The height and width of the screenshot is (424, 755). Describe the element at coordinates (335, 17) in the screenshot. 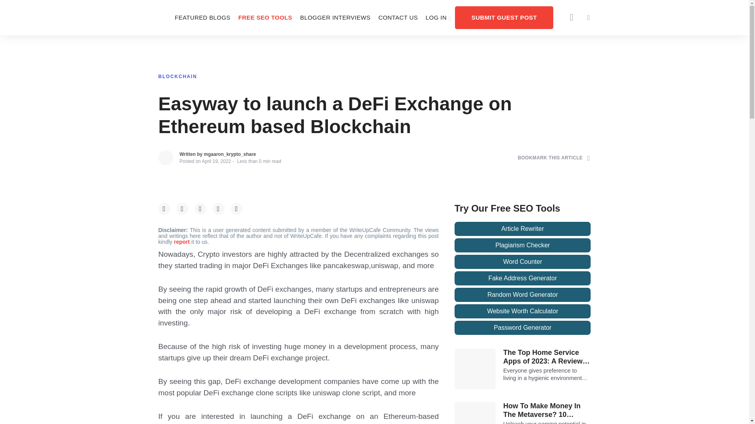

I see `BLOGGER INTERVIEWS` at that location.